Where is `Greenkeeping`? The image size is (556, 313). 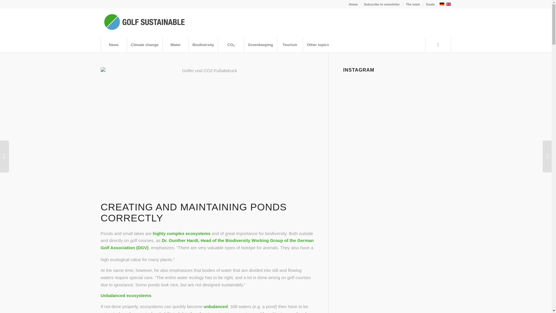
Greenkeeping is located at coordinates (260, 45).